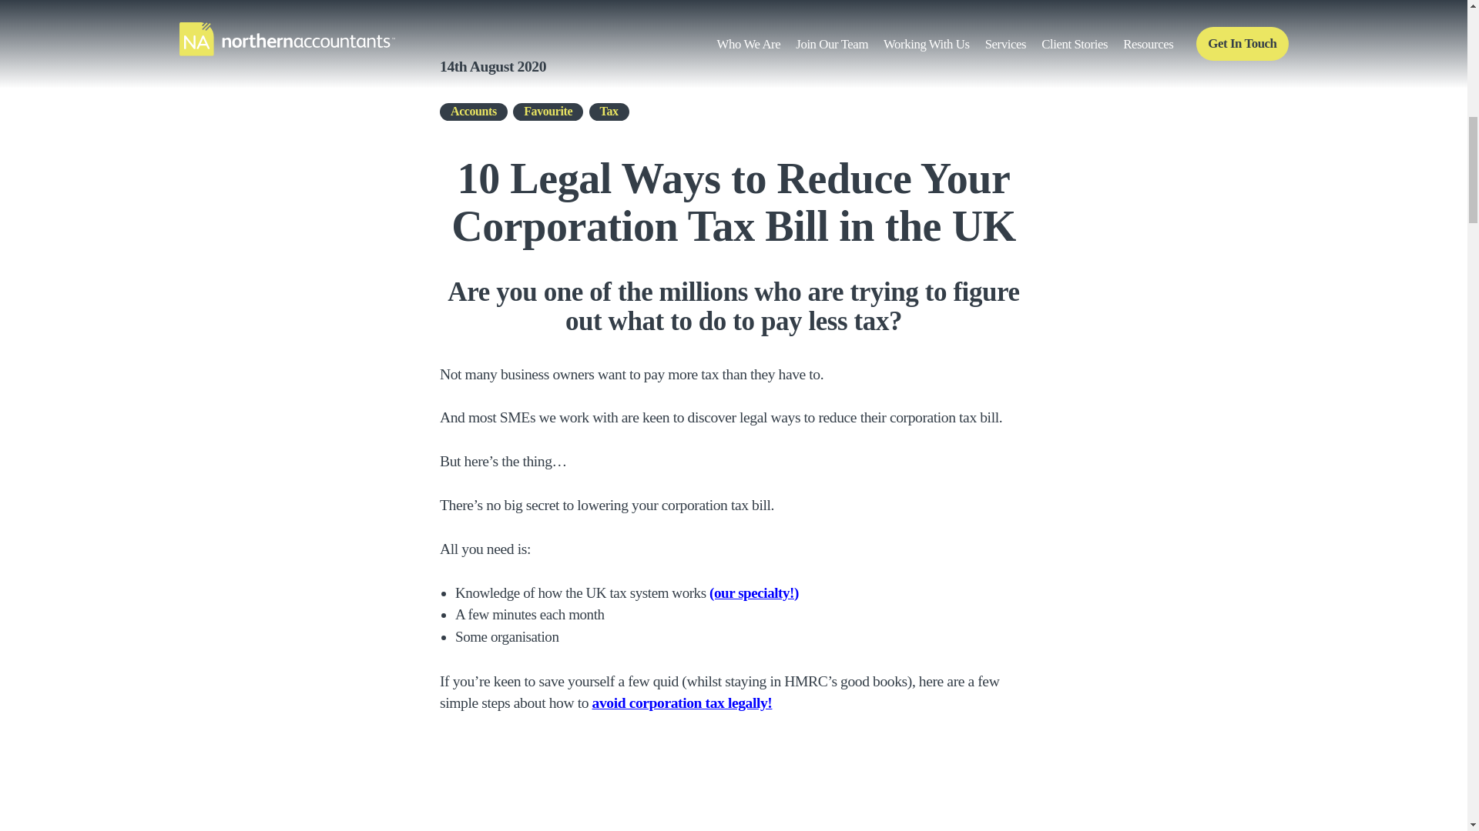 Image resolution: width=1479 pixels, height=831 pixels. What do you see at coordinates (474, 111) in the screenshot?
I see `Accounts` at bounding box center [474, 111].